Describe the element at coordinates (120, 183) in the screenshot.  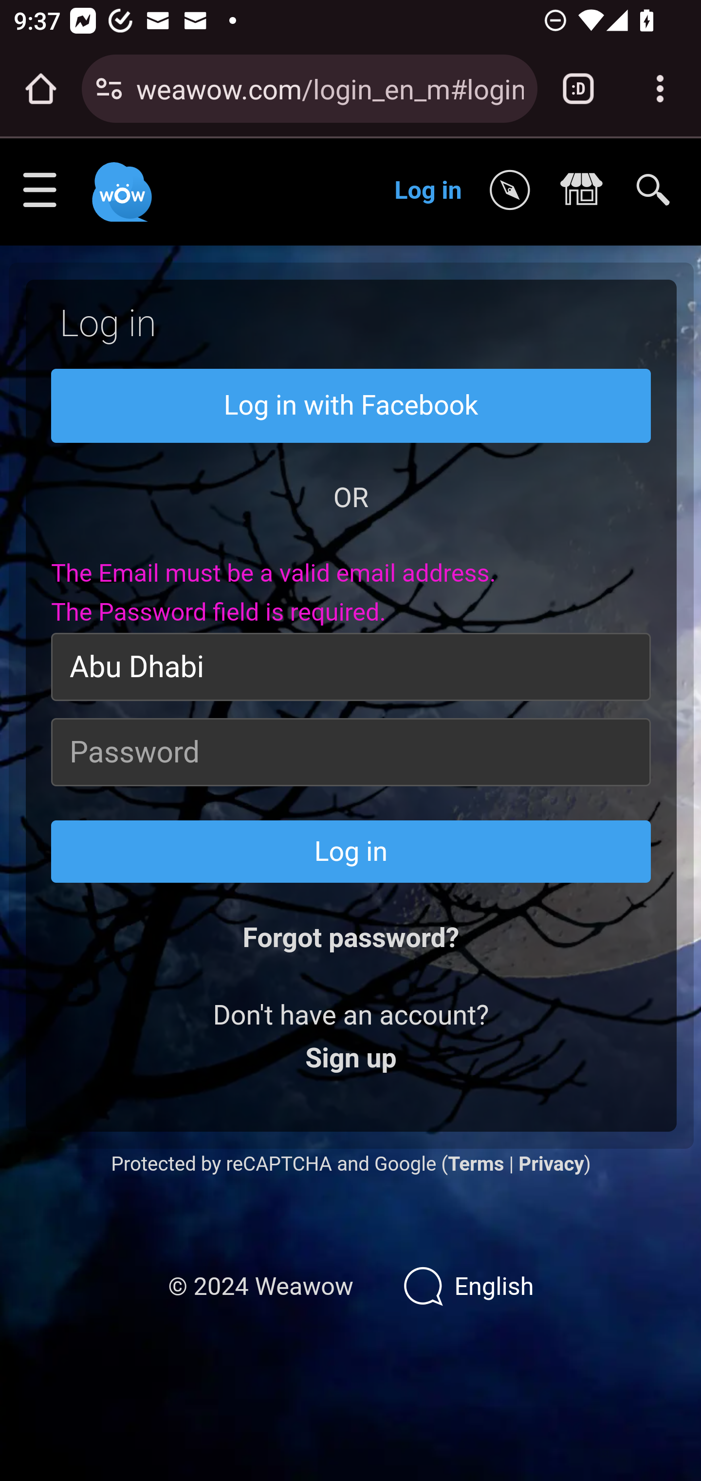
I see `Weawow` at that location.